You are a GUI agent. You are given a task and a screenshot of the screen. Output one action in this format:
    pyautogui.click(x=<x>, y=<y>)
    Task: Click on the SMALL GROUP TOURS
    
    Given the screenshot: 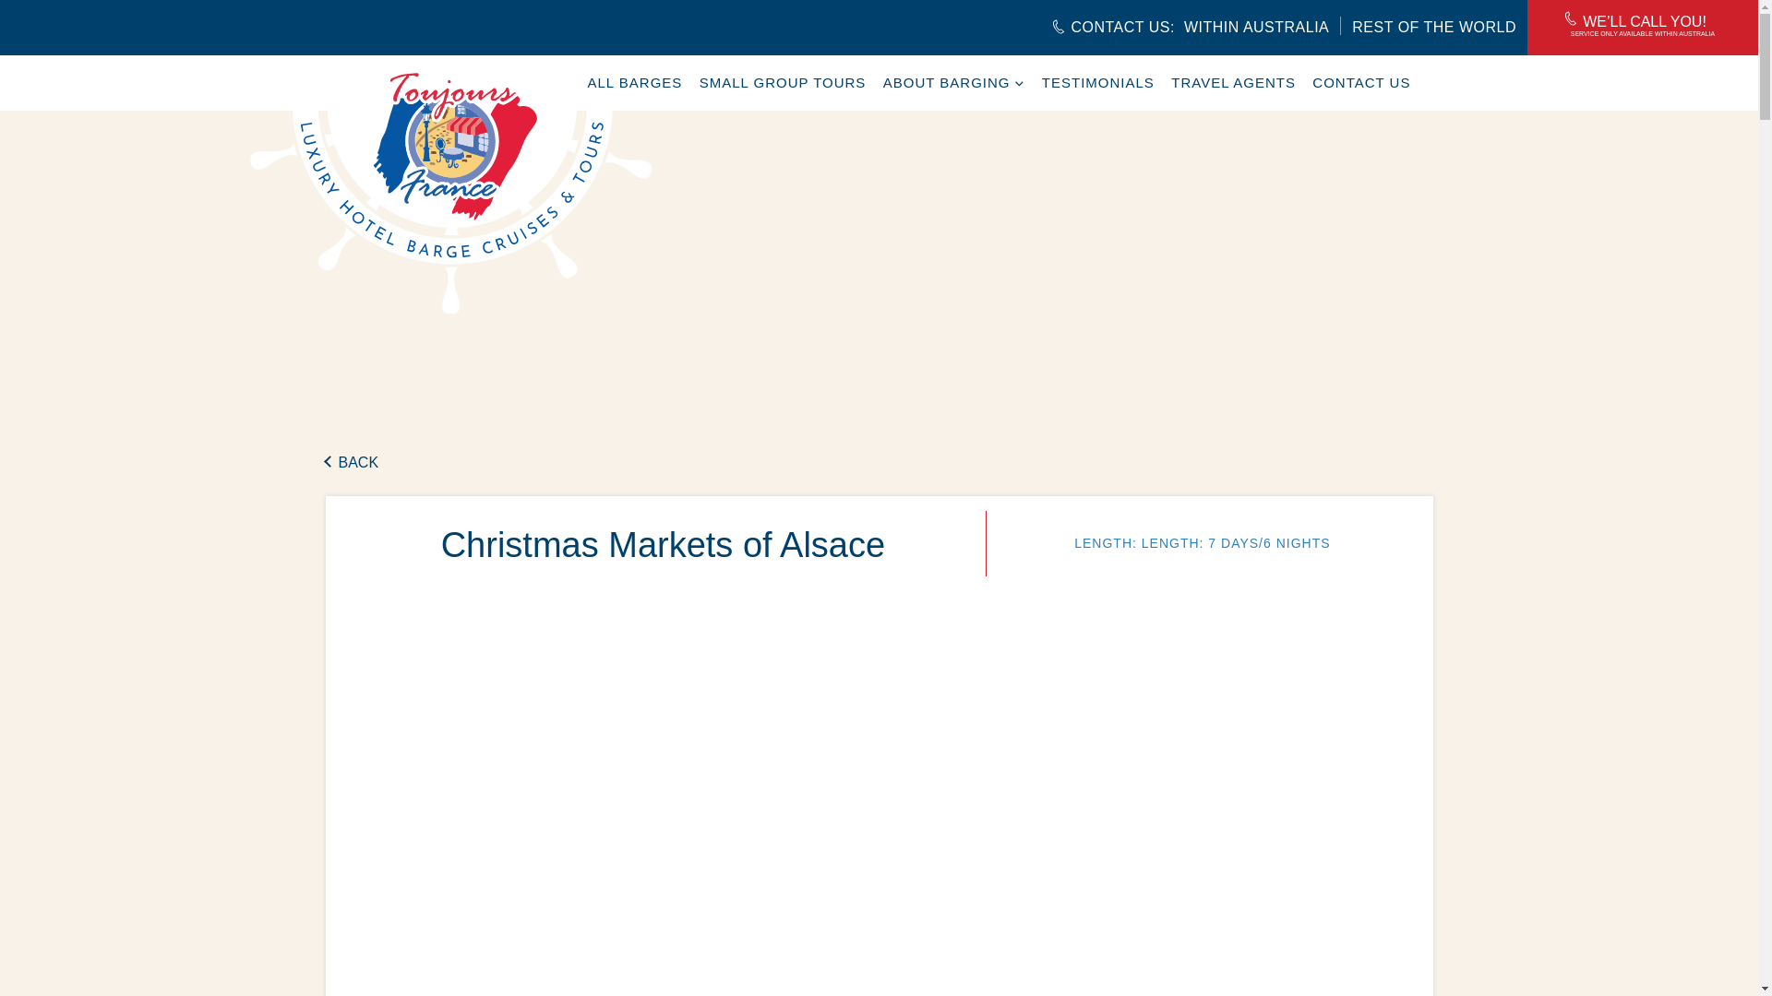 What is the action you would take?
    pyautogui.click(x=1361, y=83)
    